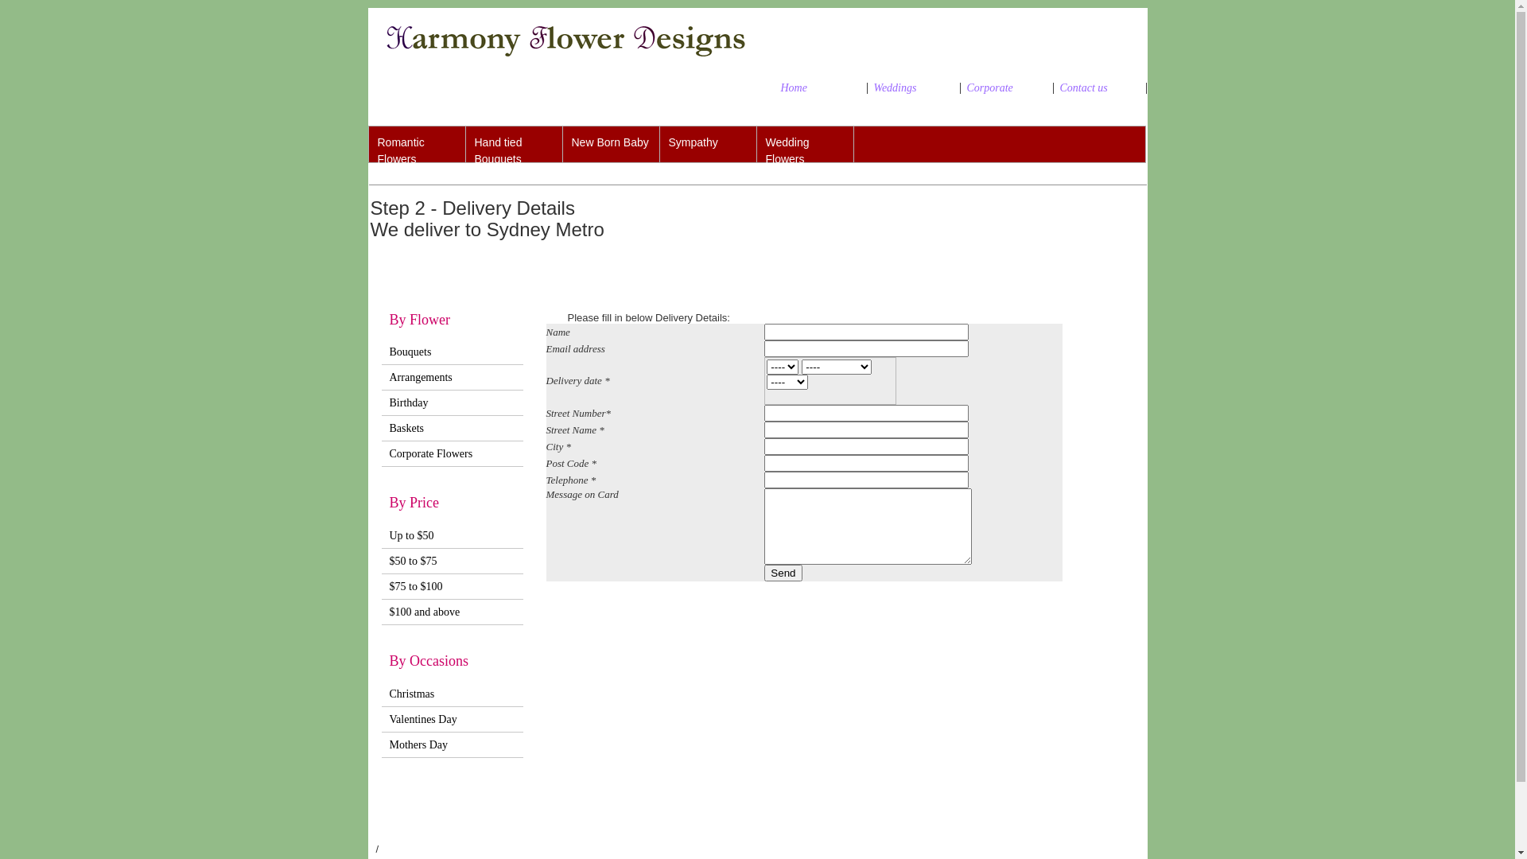  Describe the element at coordinates (453, 536) in the screenshot. I see `Up to $50` at that location.